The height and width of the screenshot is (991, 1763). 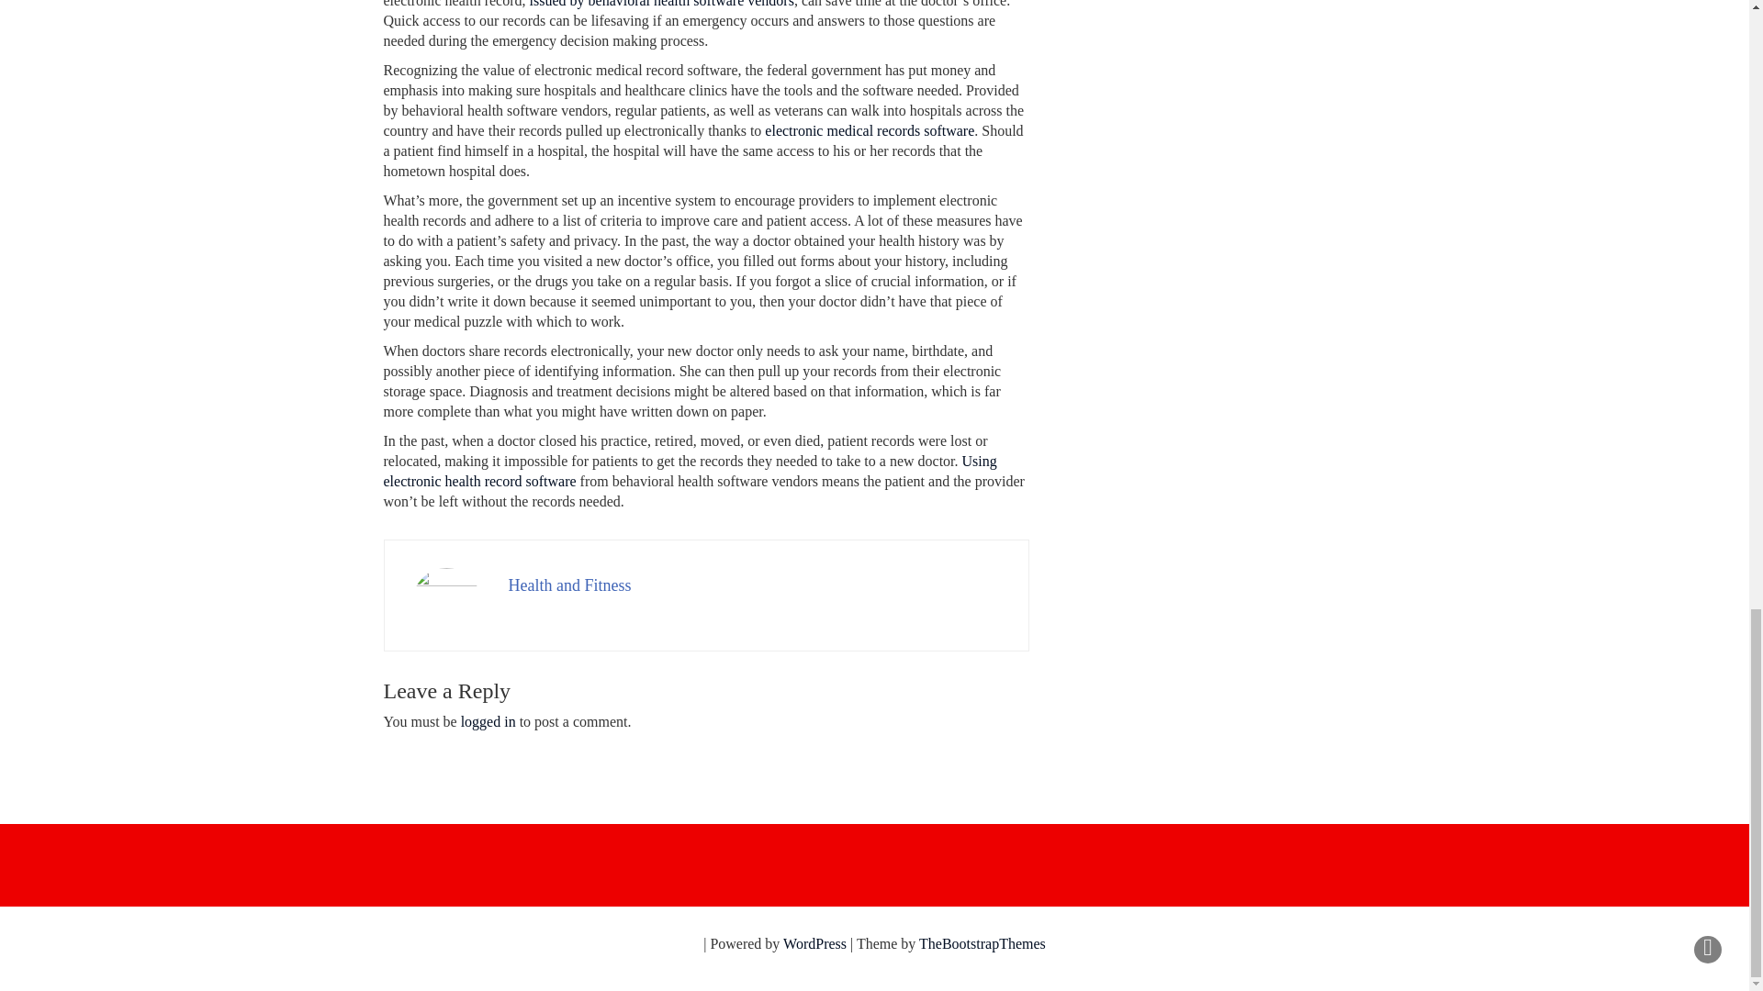 I want to click on logged in, so click(x=488, y=721).